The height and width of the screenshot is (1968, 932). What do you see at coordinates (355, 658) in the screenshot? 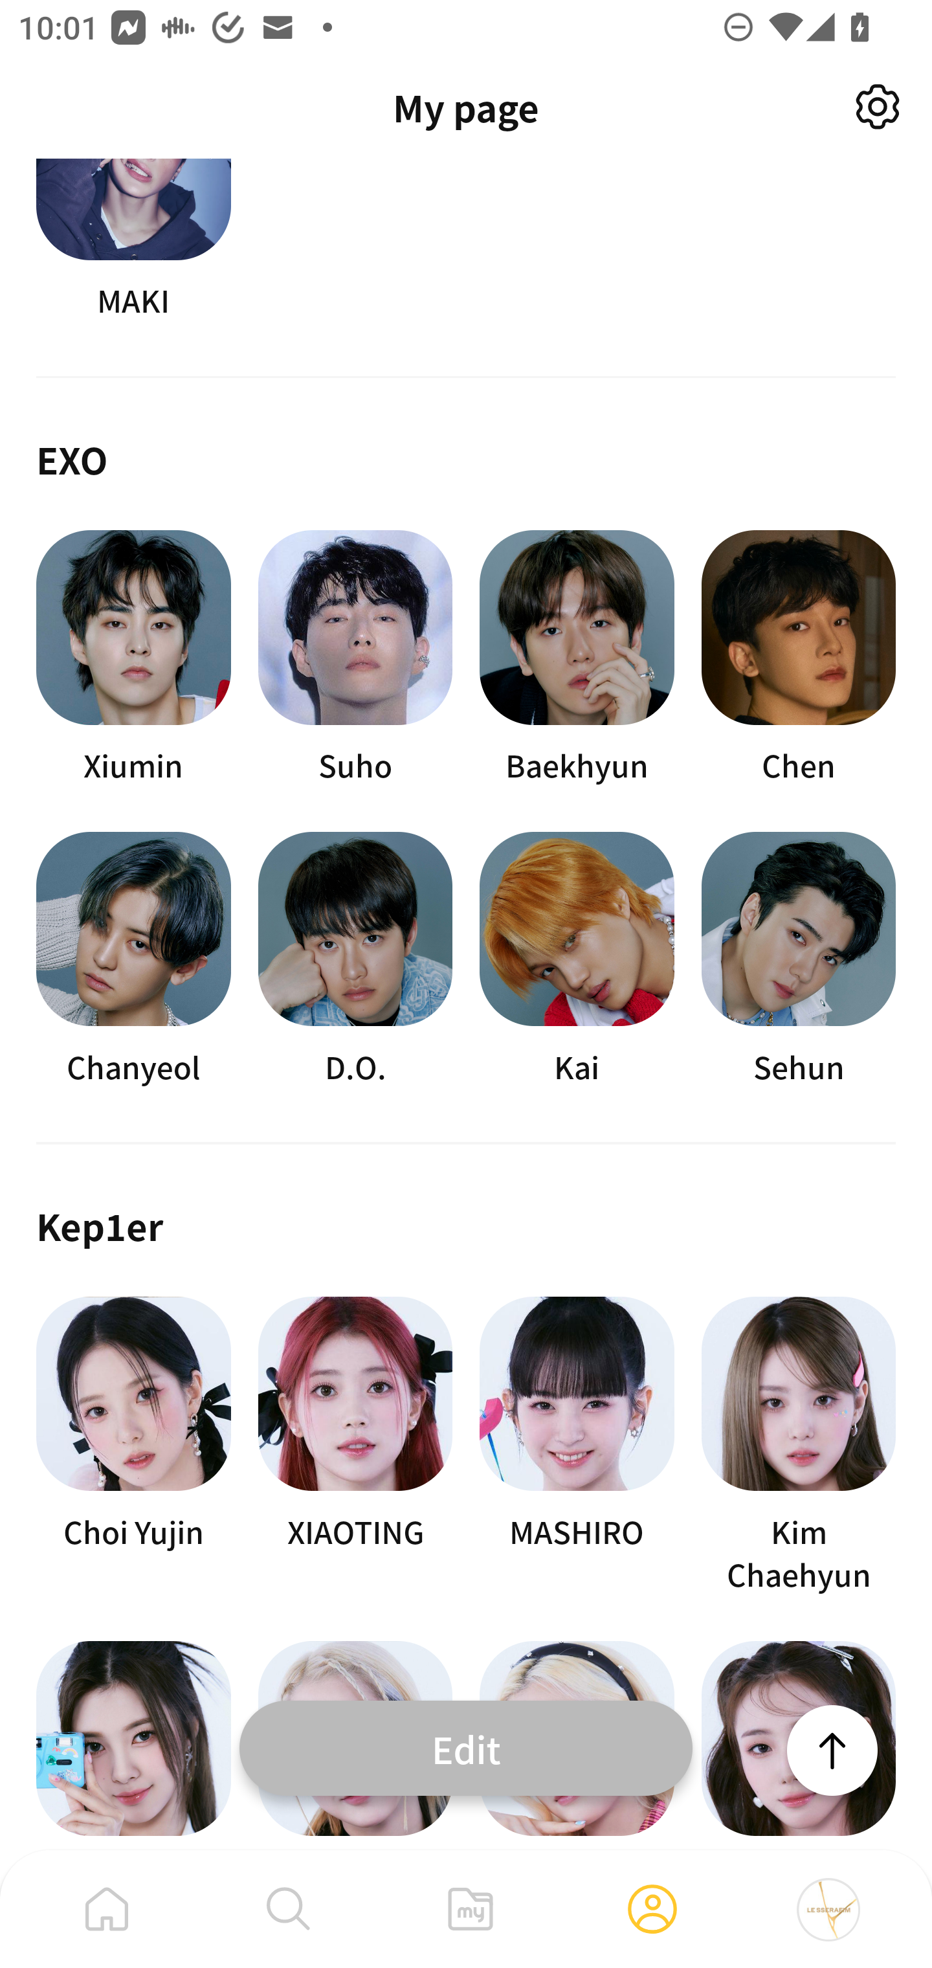
I see `Suho` at bounding box center [355, 658].